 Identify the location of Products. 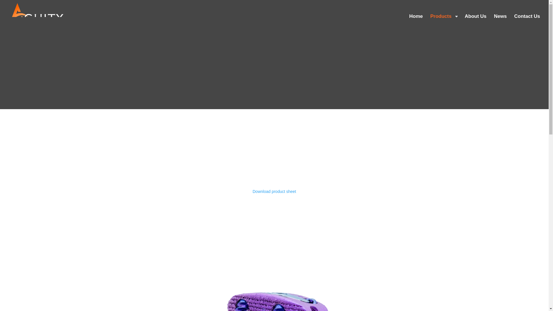
(444, 24).